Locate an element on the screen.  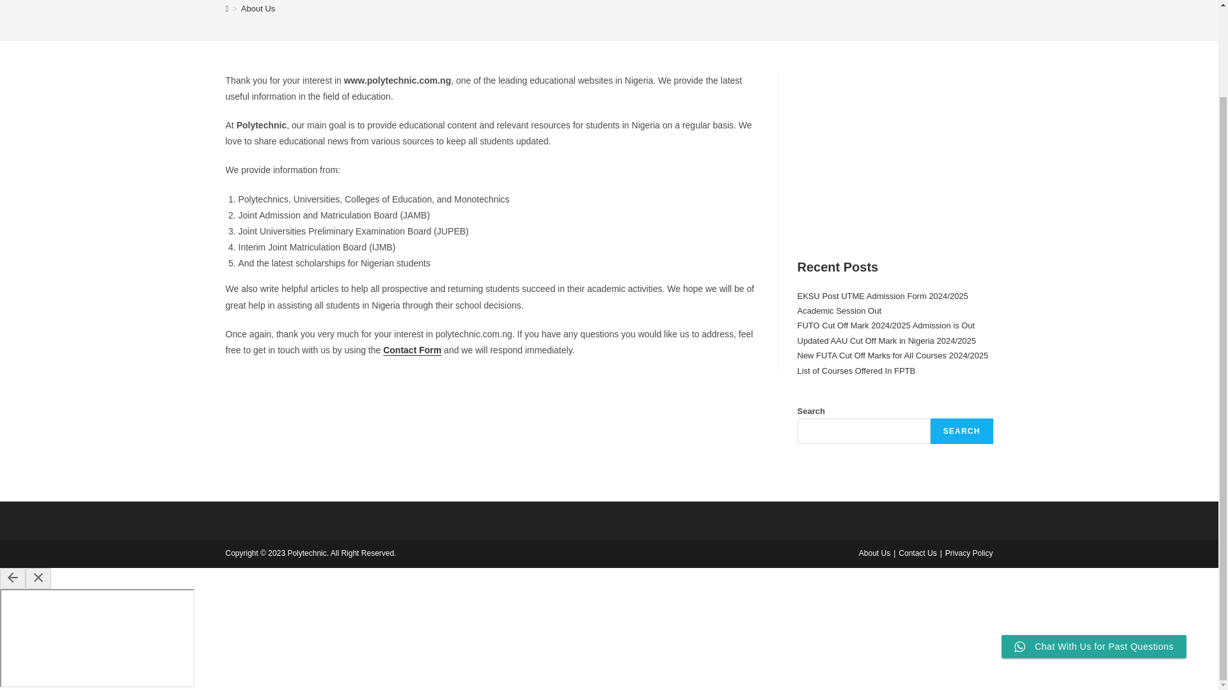
SEARCH is located at coordinates (962, 431).